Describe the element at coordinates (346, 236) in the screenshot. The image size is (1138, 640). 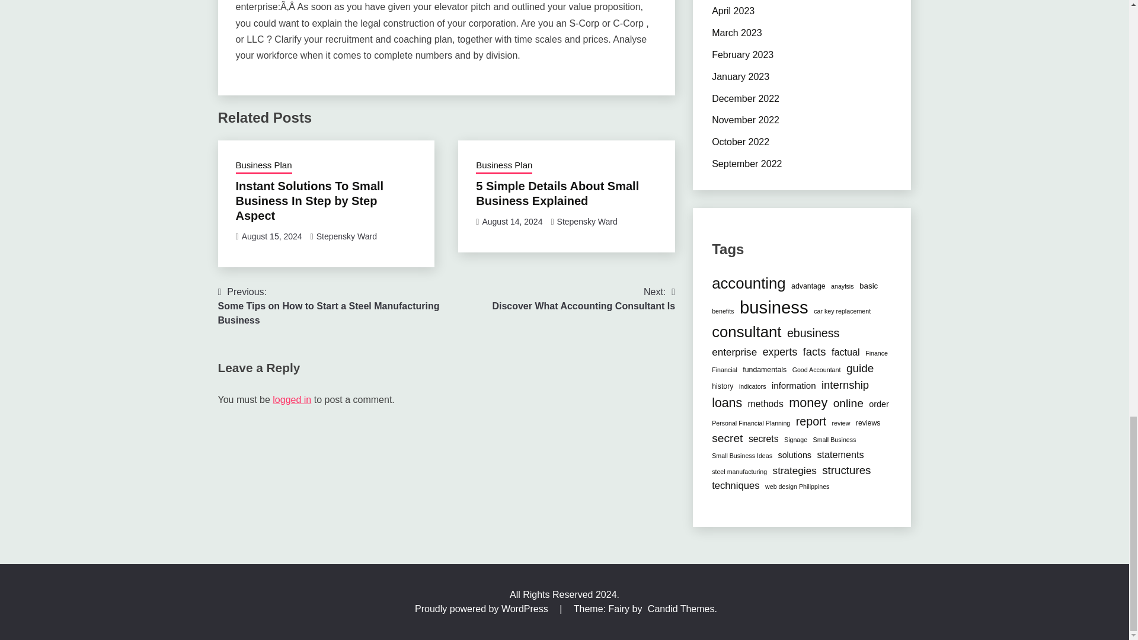
I see `Stepensky Ward` at that location.